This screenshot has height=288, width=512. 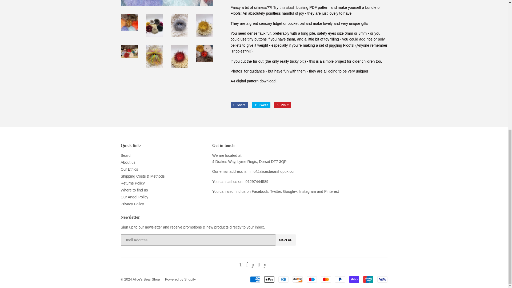 I want to click on Mastercard, so click(x=325, y=279).